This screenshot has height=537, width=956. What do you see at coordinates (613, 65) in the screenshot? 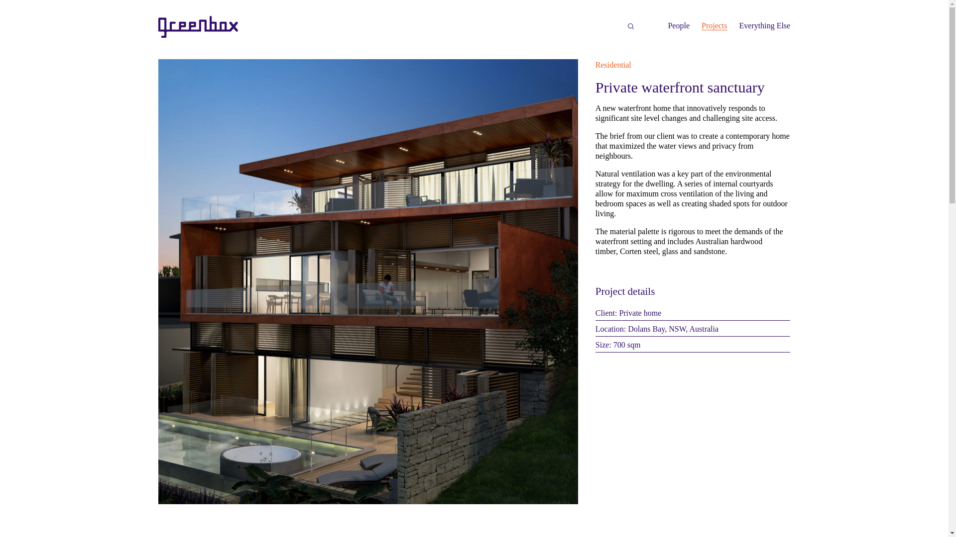
I see `Residential` at bounding box center [613, 65].